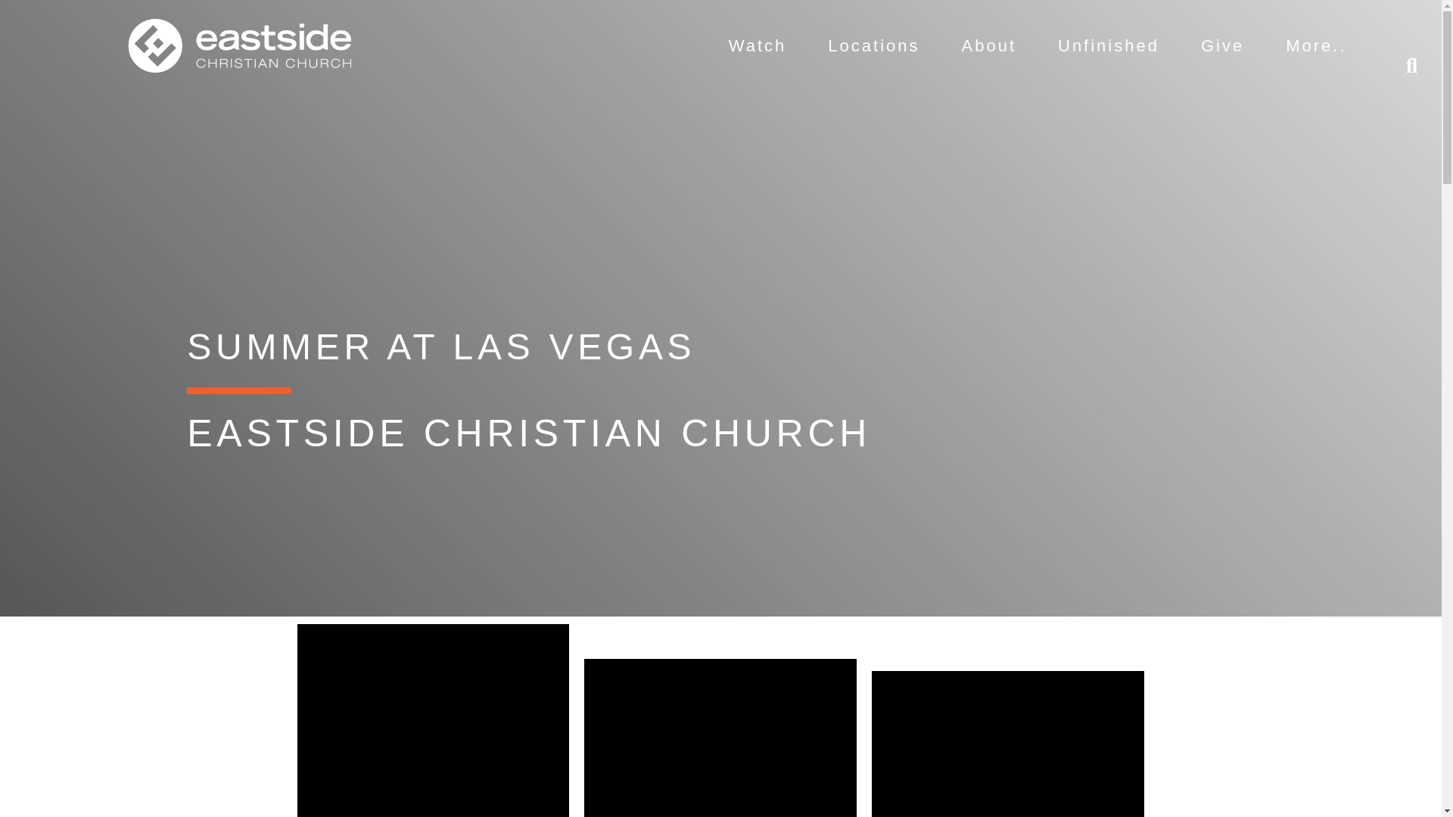 This screenshot has height=817, width=1453. Describe the element at coordinates (873, 45) in the screenshot. I see `Locations` at that location.